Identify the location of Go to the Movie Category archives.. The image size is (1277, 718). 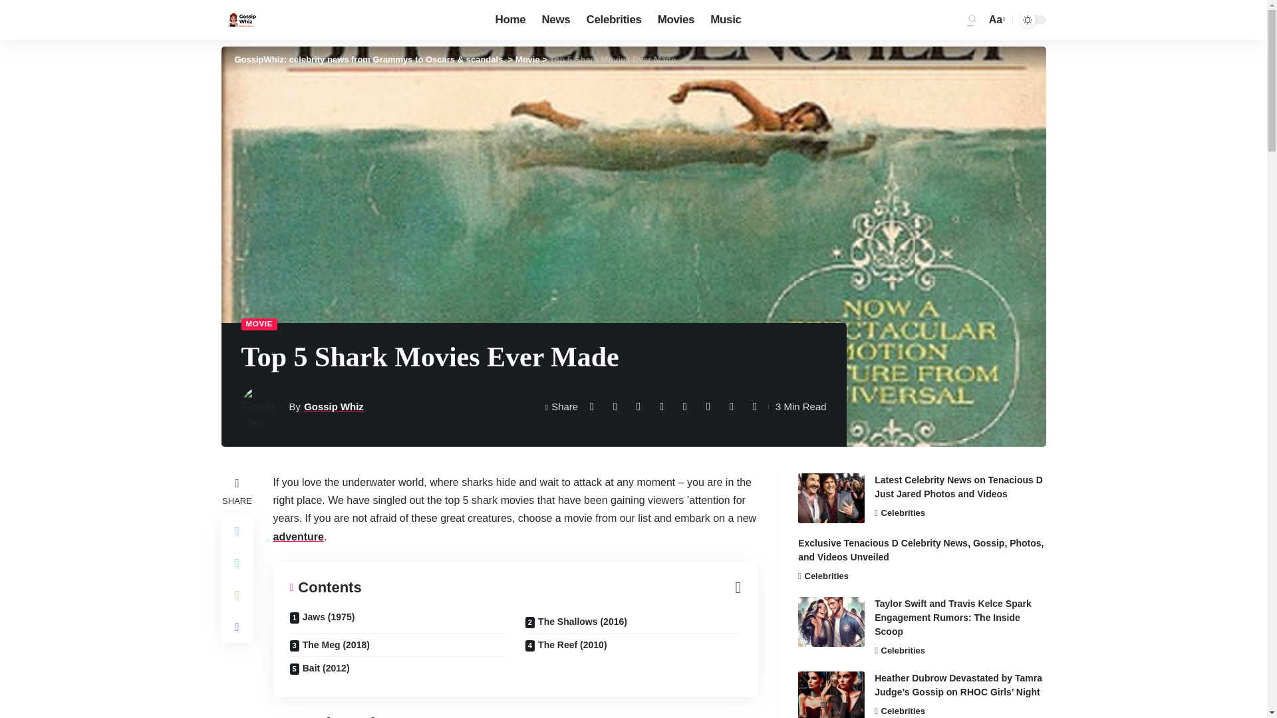
(528, 60).